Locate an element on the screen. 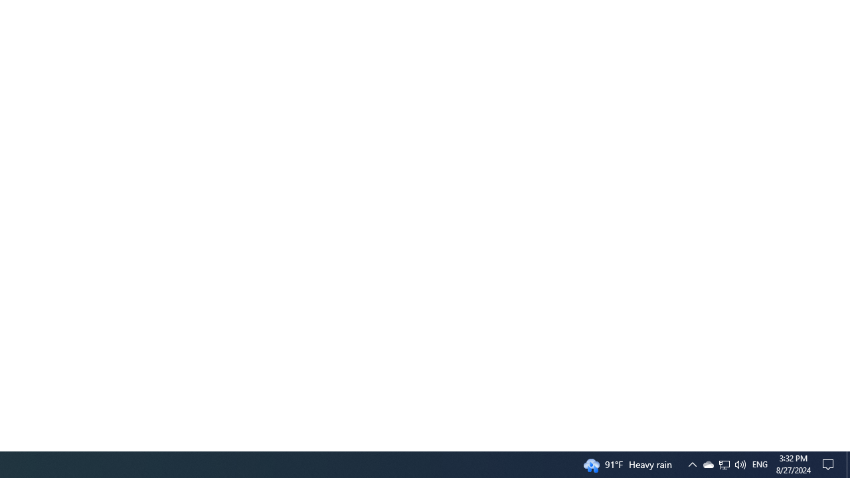  Show desktop is located at coordinates (692, 465).